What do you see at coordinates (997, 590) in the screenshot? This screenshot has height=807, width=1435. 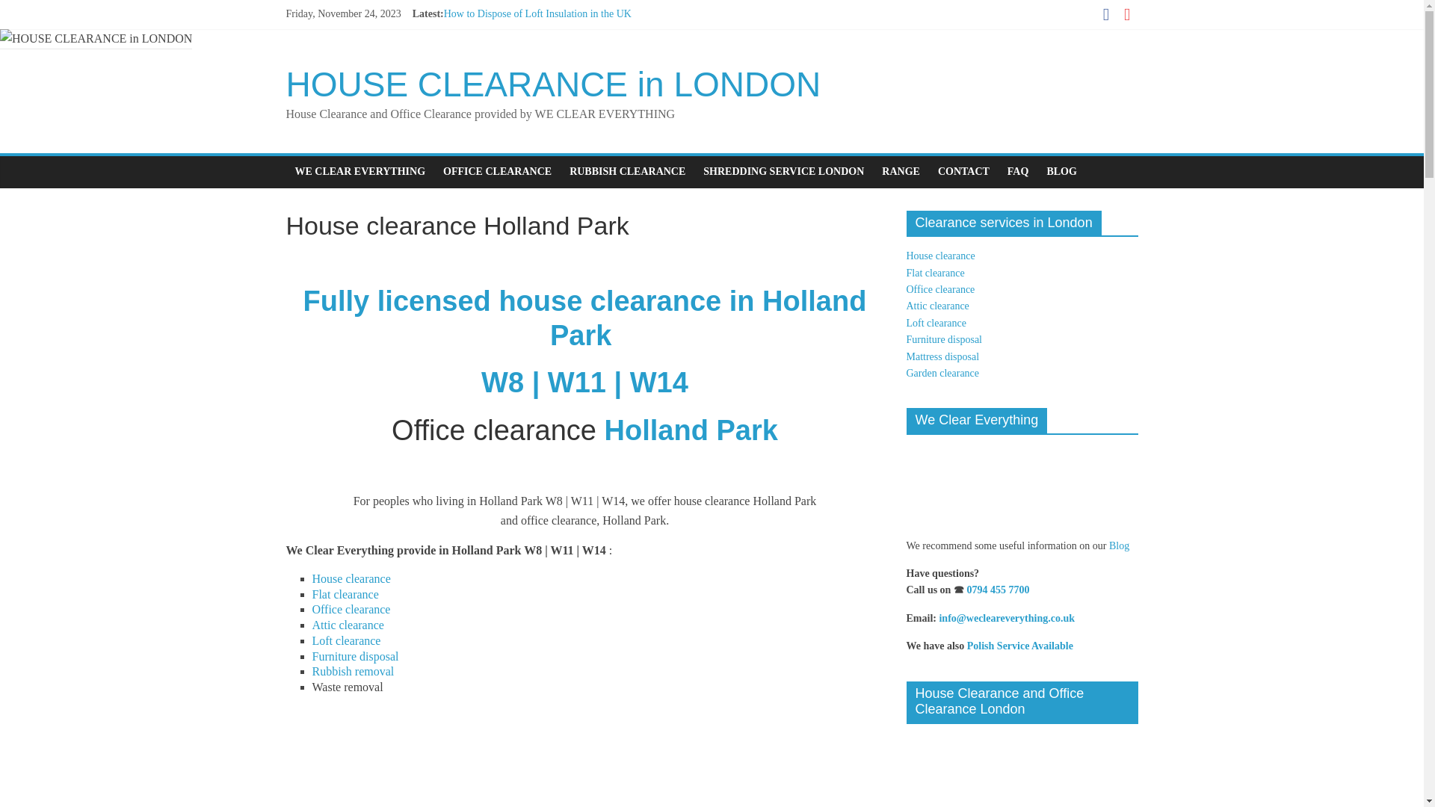 I see `0794 455 7700` at bounding box center [997, 590].